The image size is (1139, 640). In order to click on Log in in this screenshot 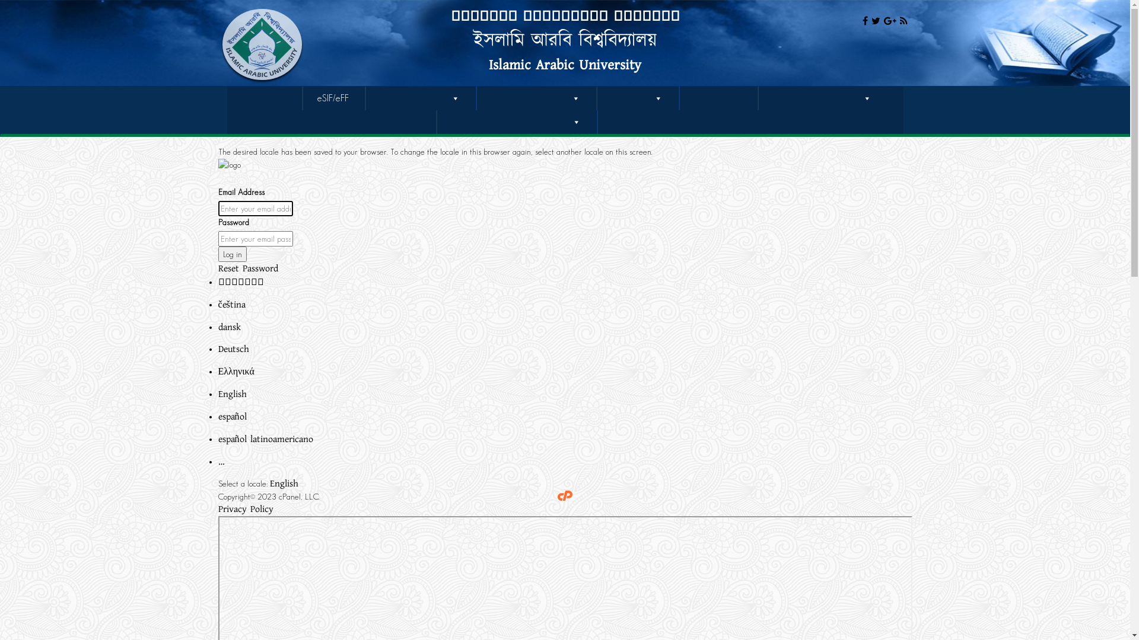, I will do `click(233, 254)`.